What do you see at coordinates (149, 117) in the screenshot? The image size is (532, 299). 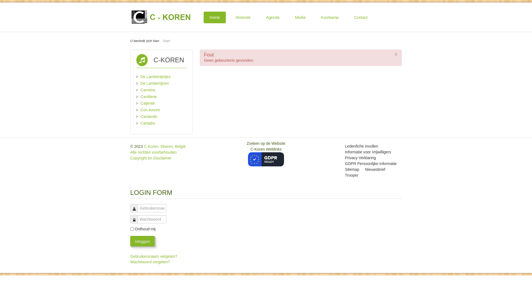 I see `Cantando` at bounding box center [149, 117].